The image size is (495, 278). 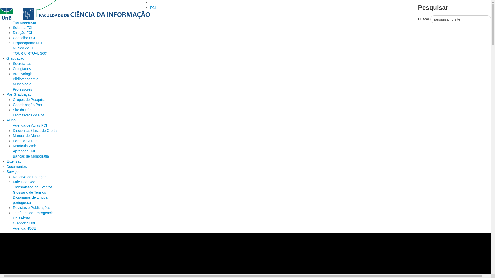 I want to click on Agenda de Aulas FCI, so click(x=30, y=125).